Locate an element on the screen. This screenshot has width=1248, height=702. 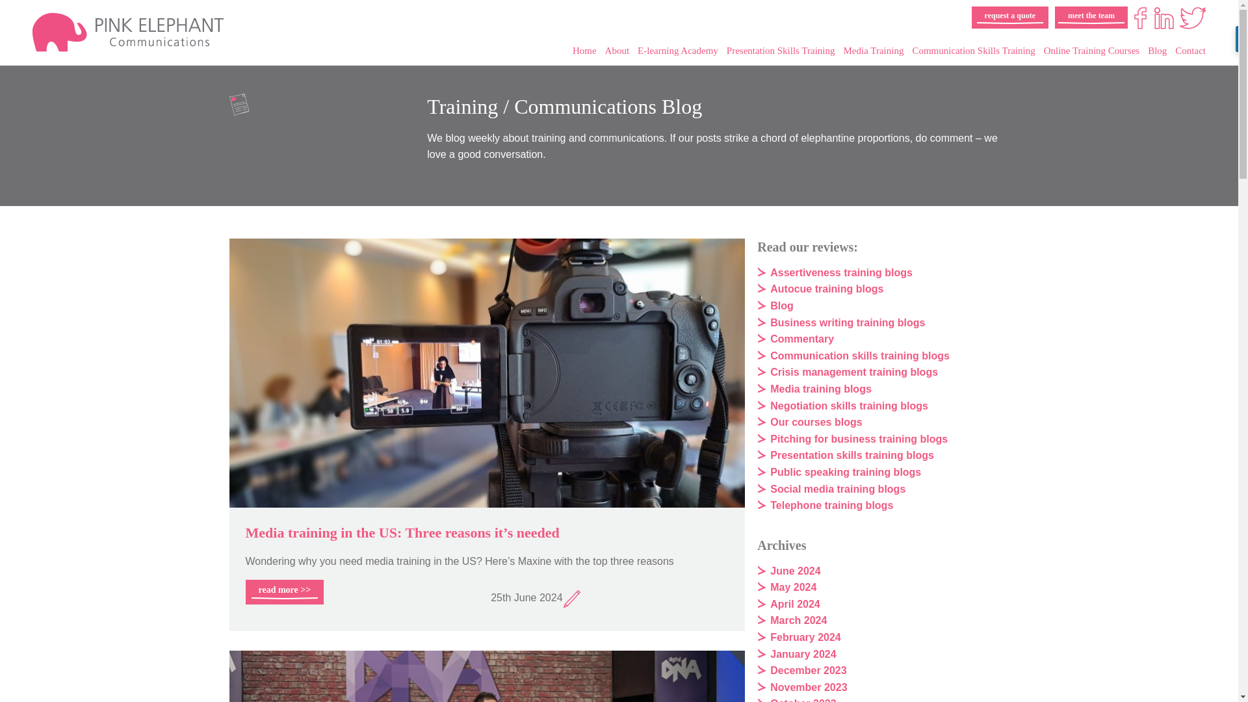
Twitter is located at coordinates (1192, 18).